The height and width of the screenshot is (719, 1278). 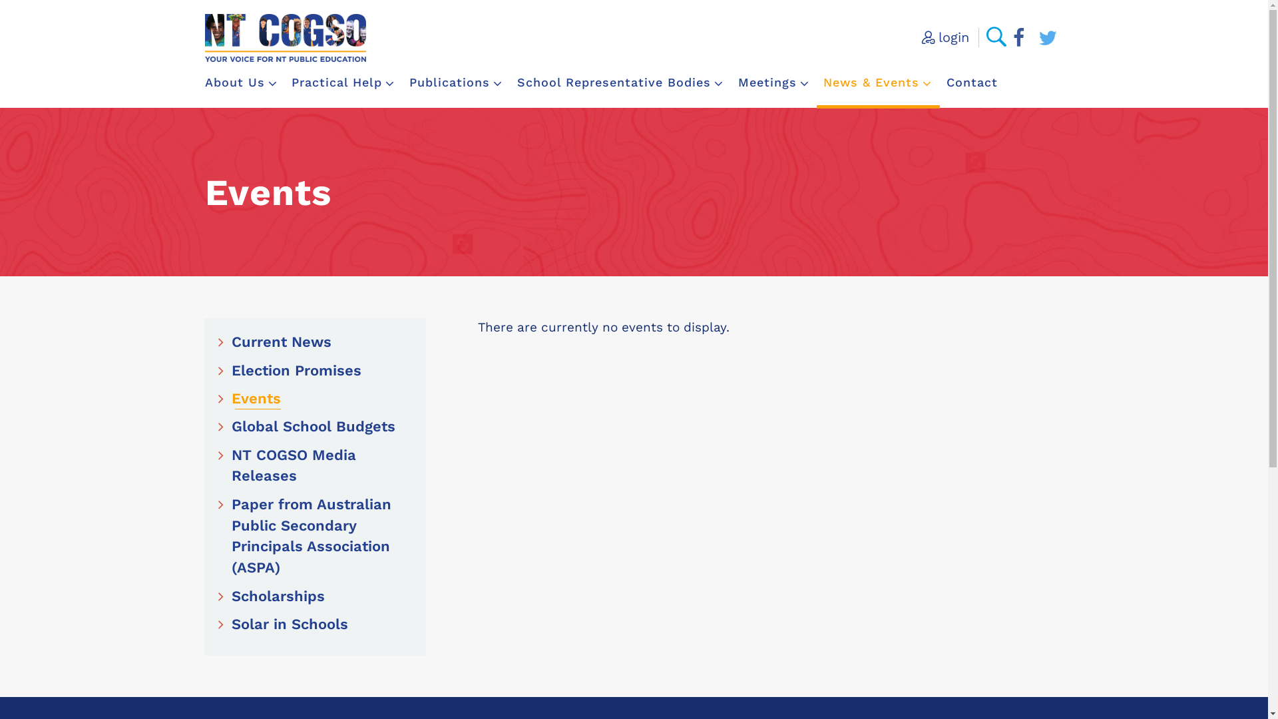 What do you see at coordinates (1019, 40) in the screenshot?
I see `Link opens in a new window` at bounding box center [1019, 40].